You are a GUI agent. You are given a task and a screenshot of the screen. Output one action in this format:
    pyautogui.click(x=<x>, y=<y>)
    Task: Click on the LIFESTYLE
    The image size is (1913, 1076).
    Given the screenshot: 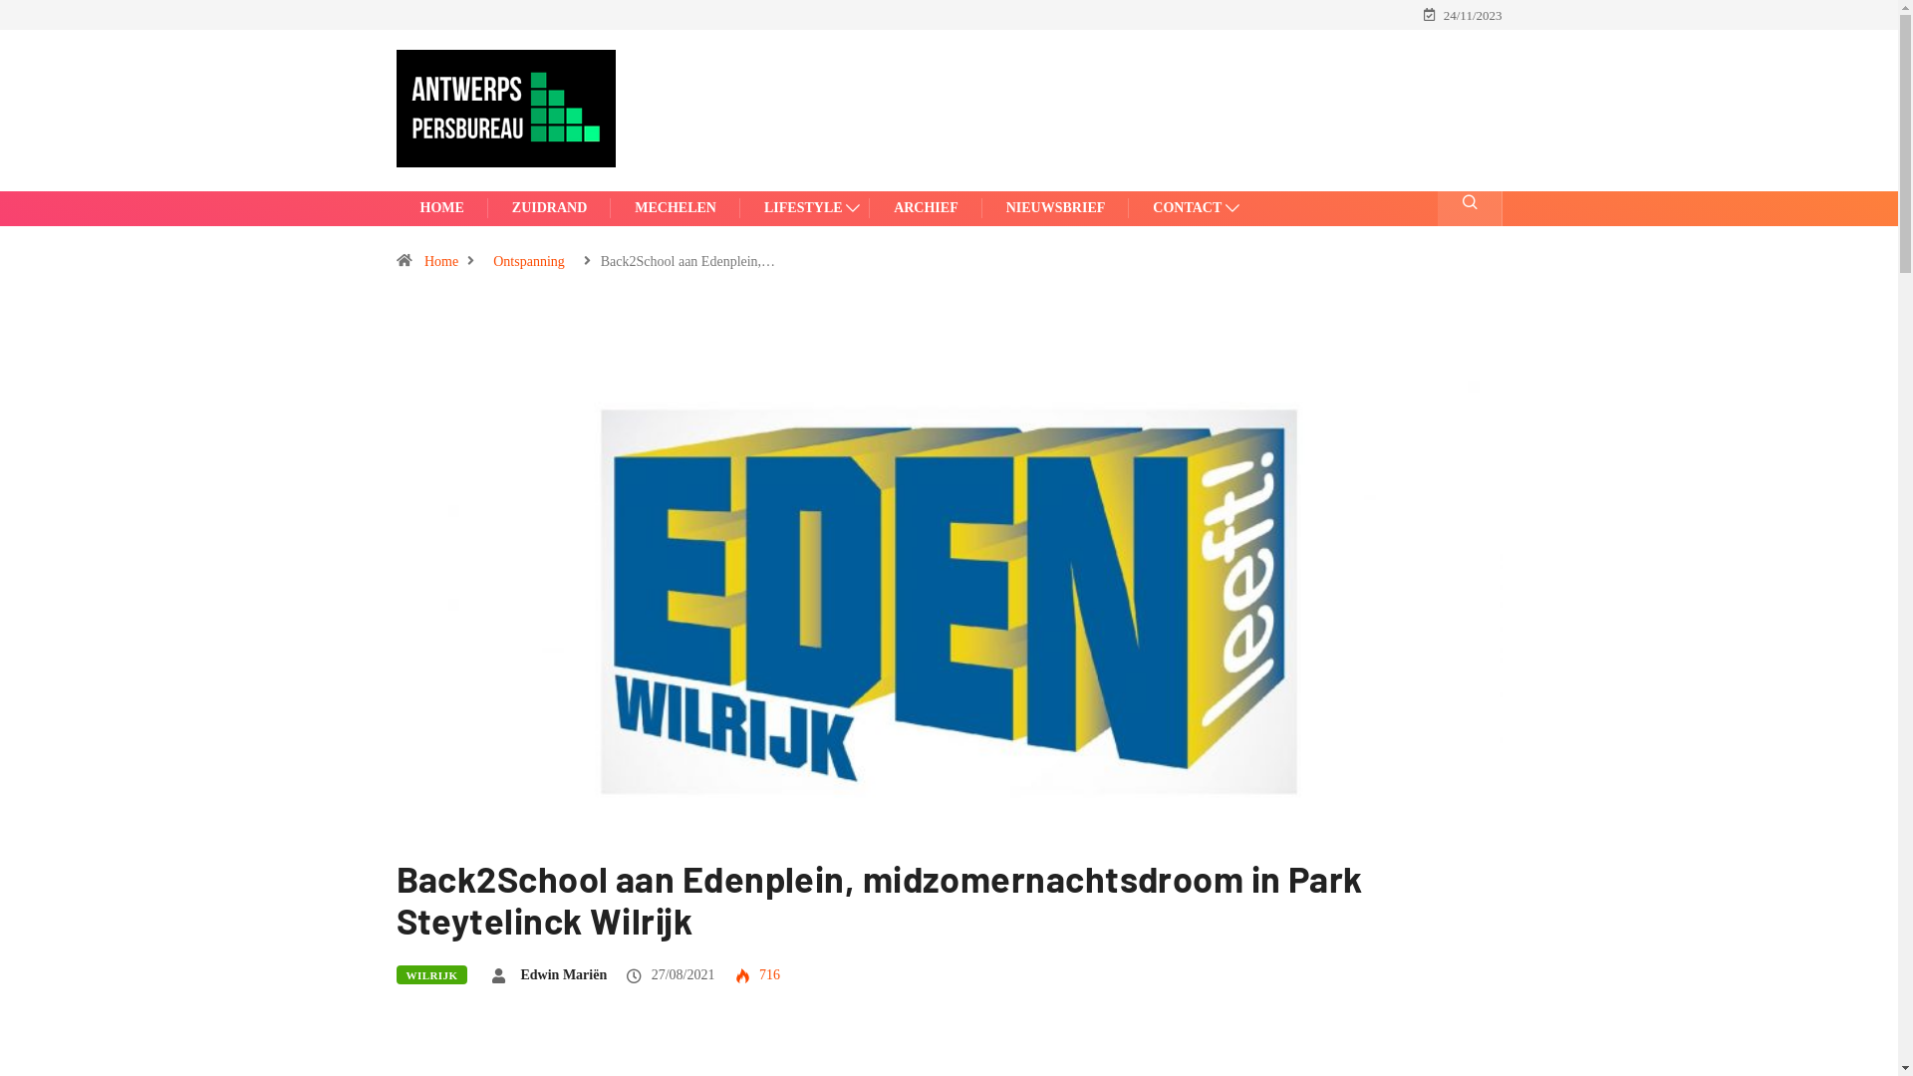 What is the action you would take?
    pyautogui.click(x=805, y=208)
    